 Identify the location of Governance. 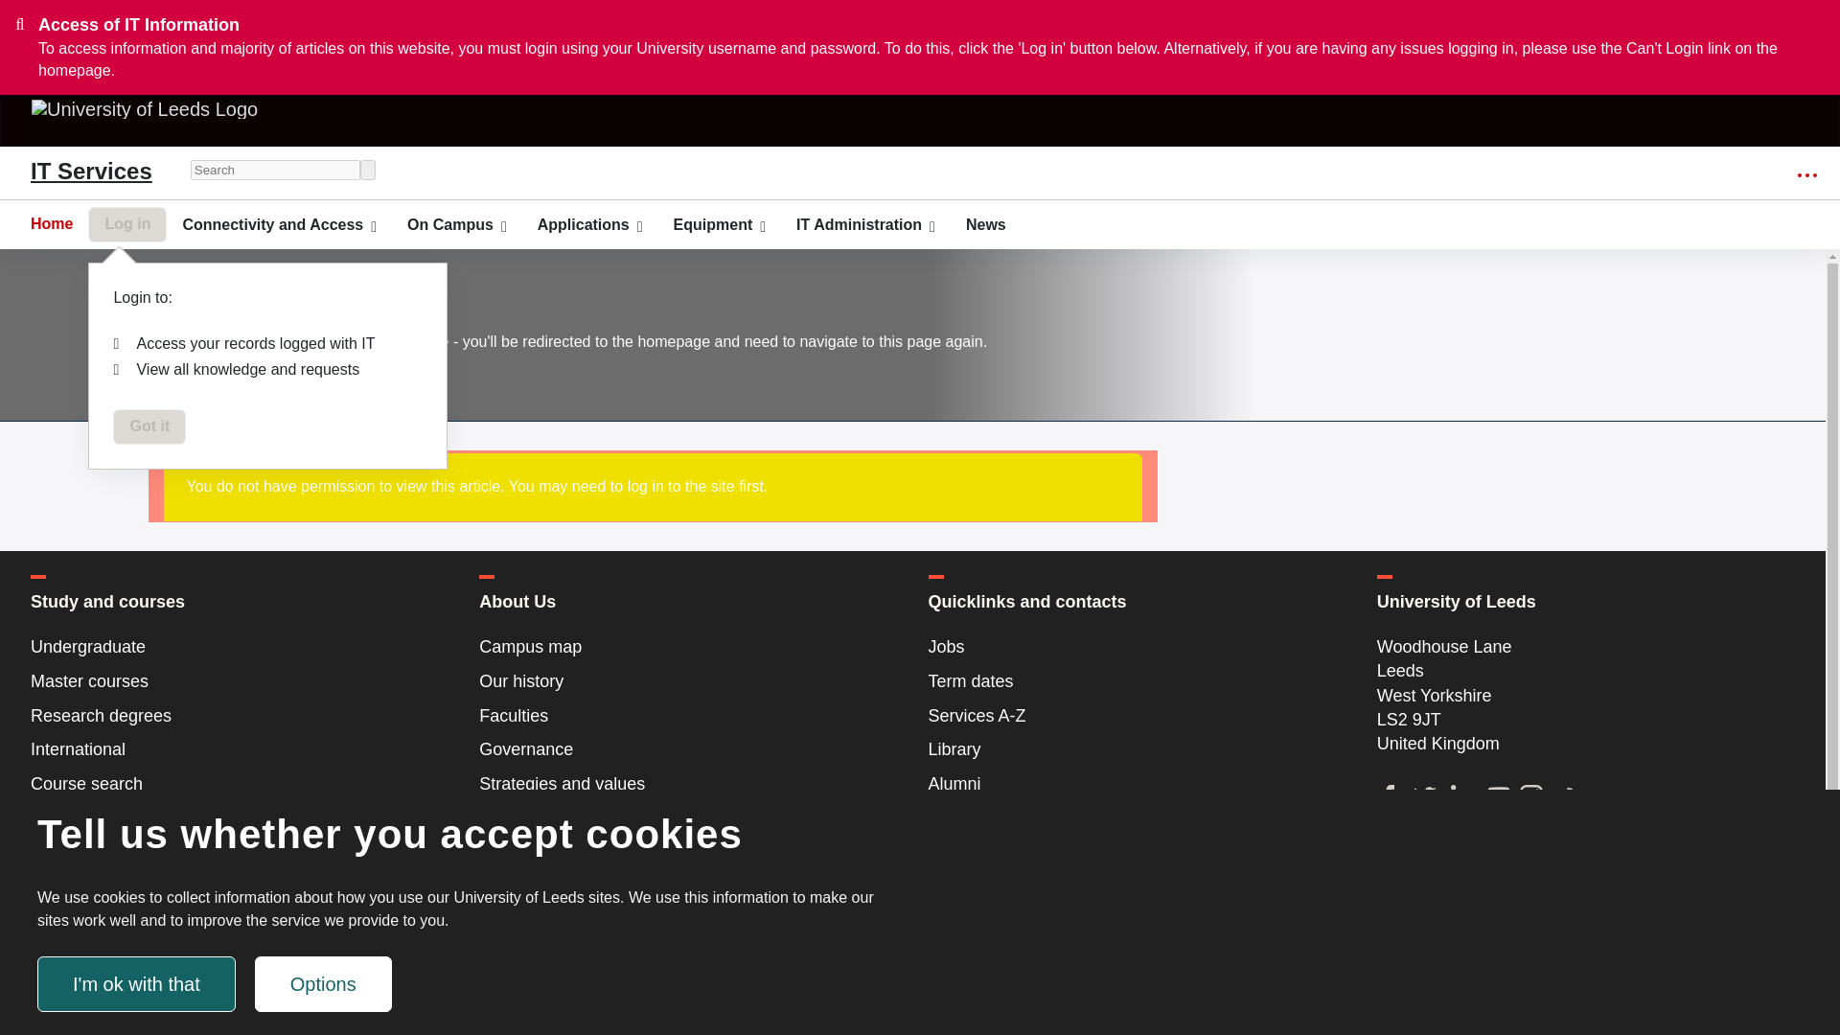
(688, 749).